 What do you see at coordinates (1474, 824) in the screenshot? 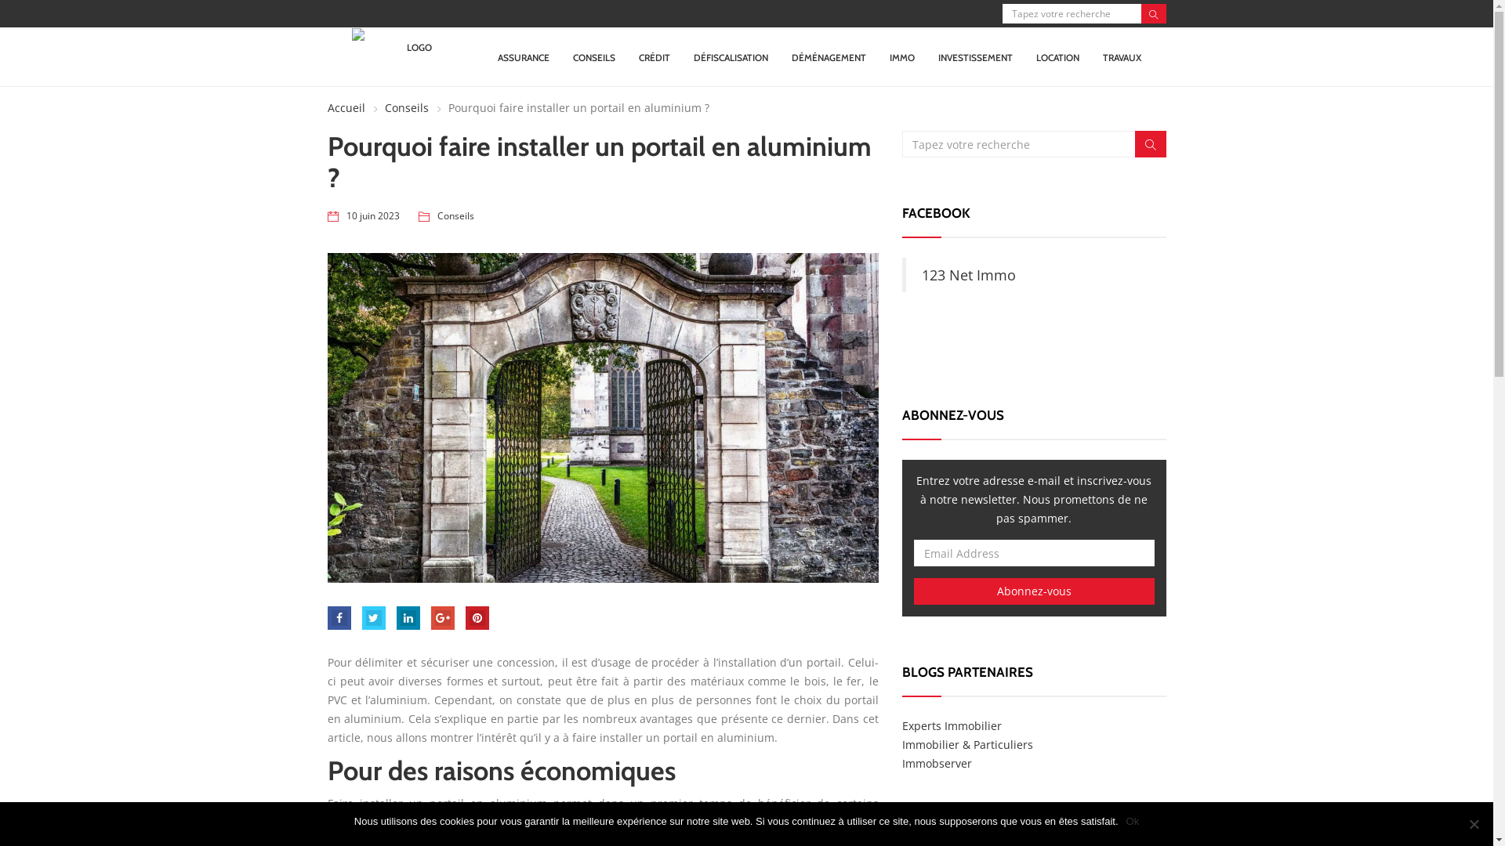
I see `Non` at bounding box center [1474, 824].